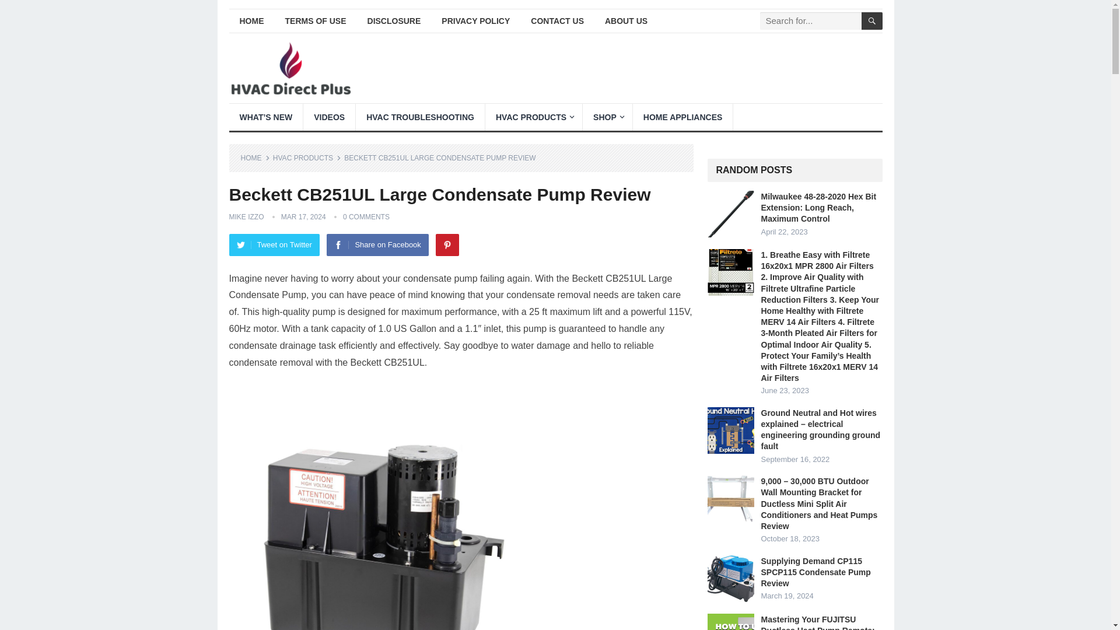 The height and width of the screenshot is (630, 1120). I want to click on Share on Facebook, so click(377, 244).